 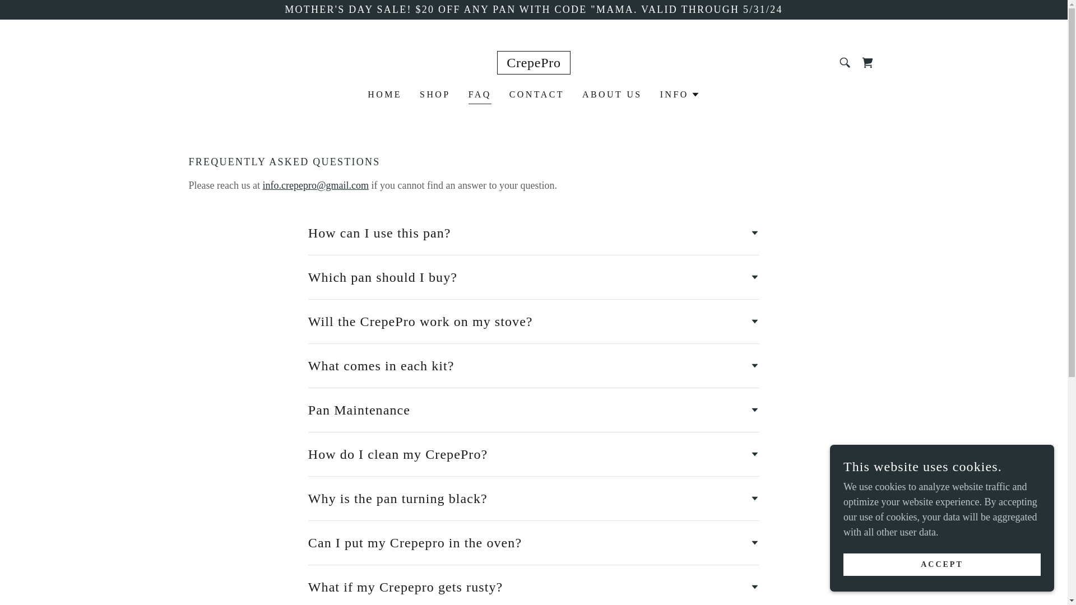 What do you see at coordinates (534, 365) in the screenshot?
I see `What comes in each kit?` at bounding box center [534, 365].